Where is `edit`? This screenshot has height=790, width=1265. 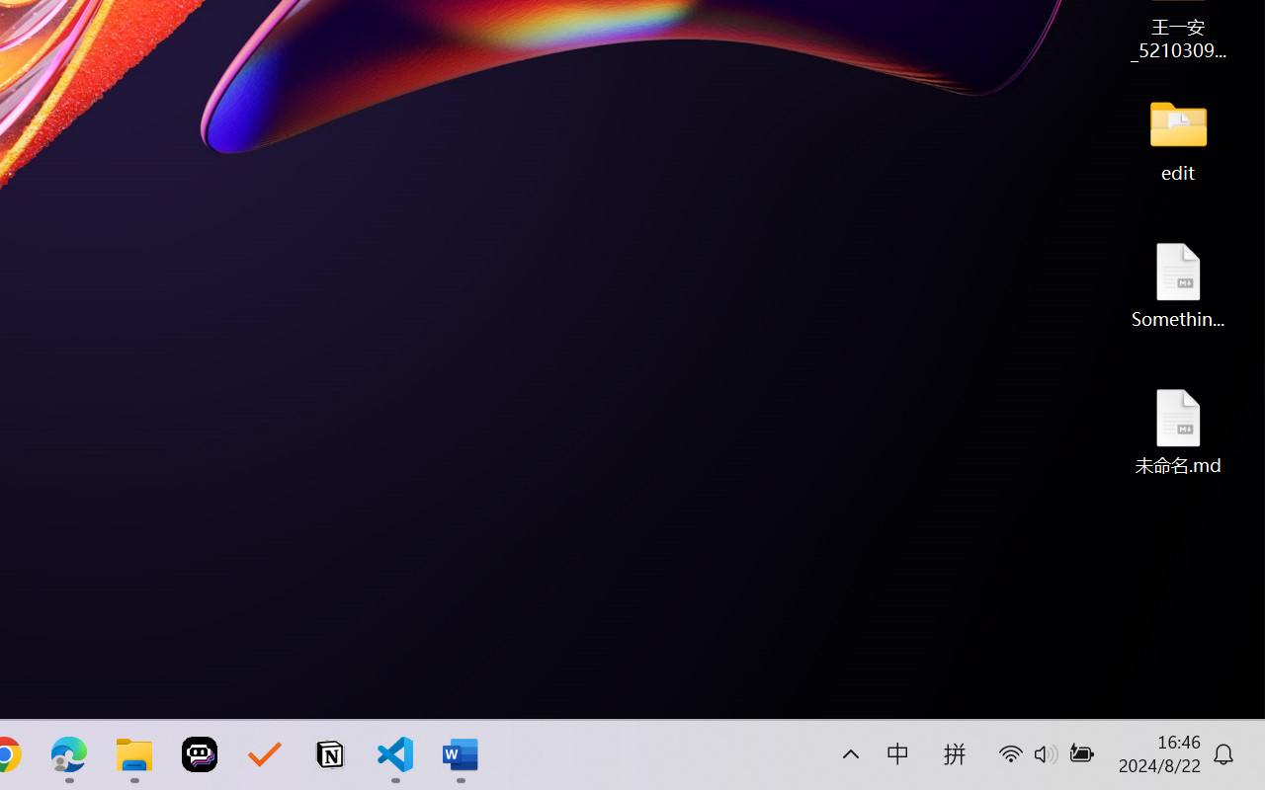 edit is located at coordinates (1178, 138).